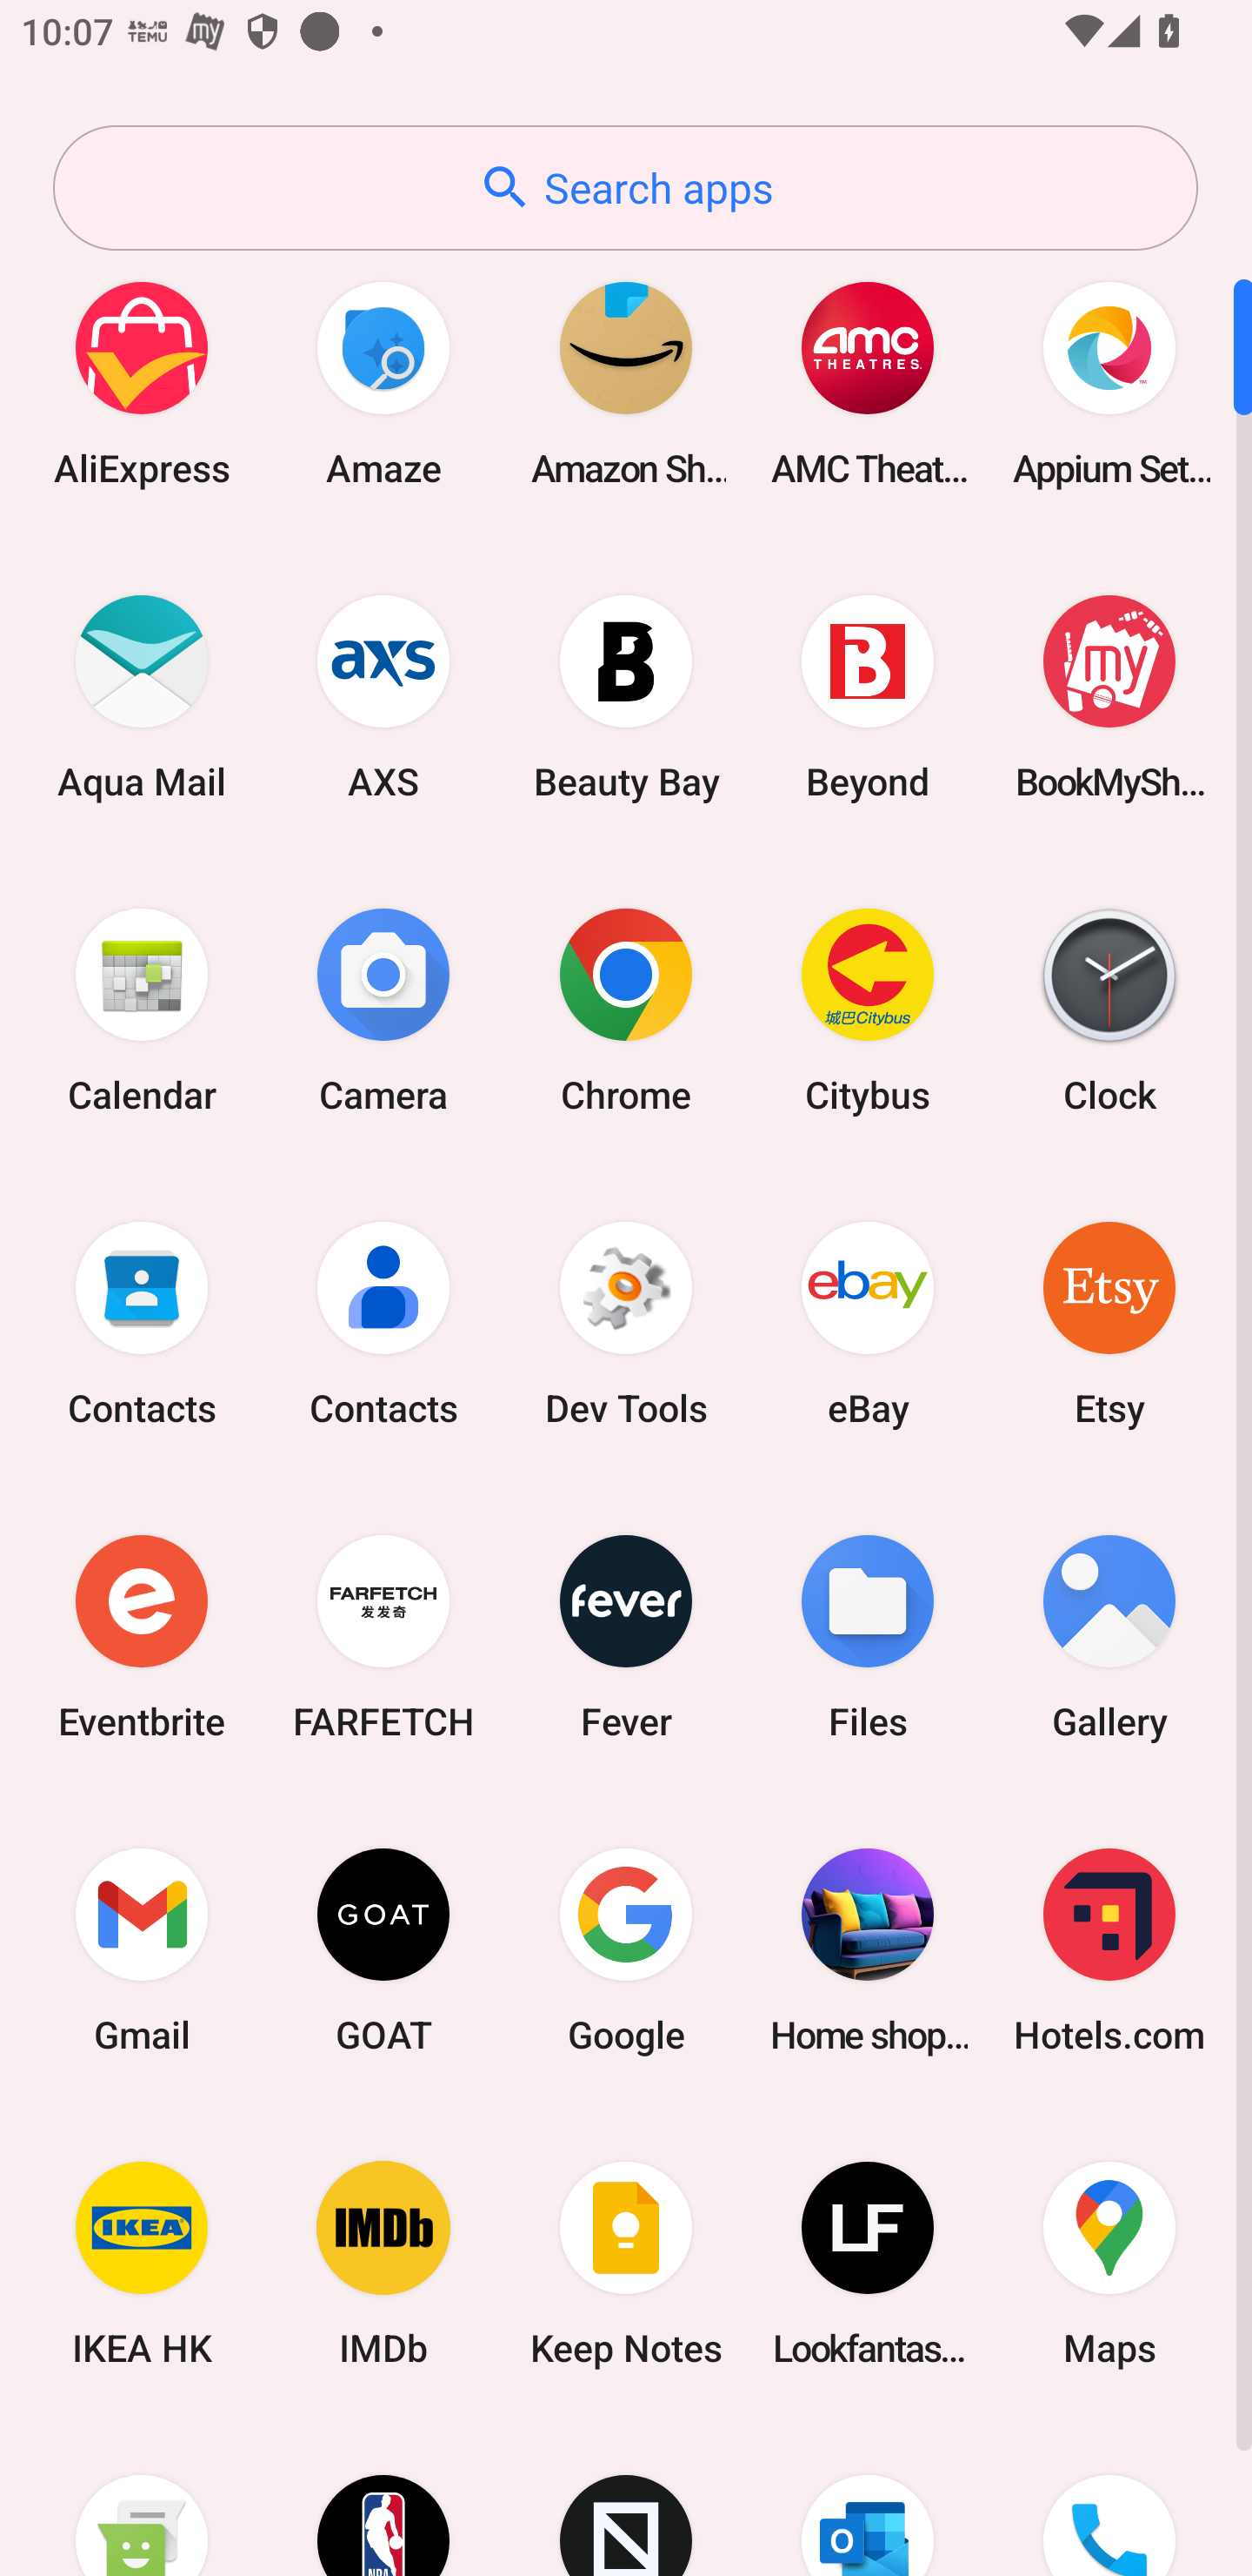  Describe the element at coordinates (1109, 383) in the screenshot. I see `Appium Settings` at that location.